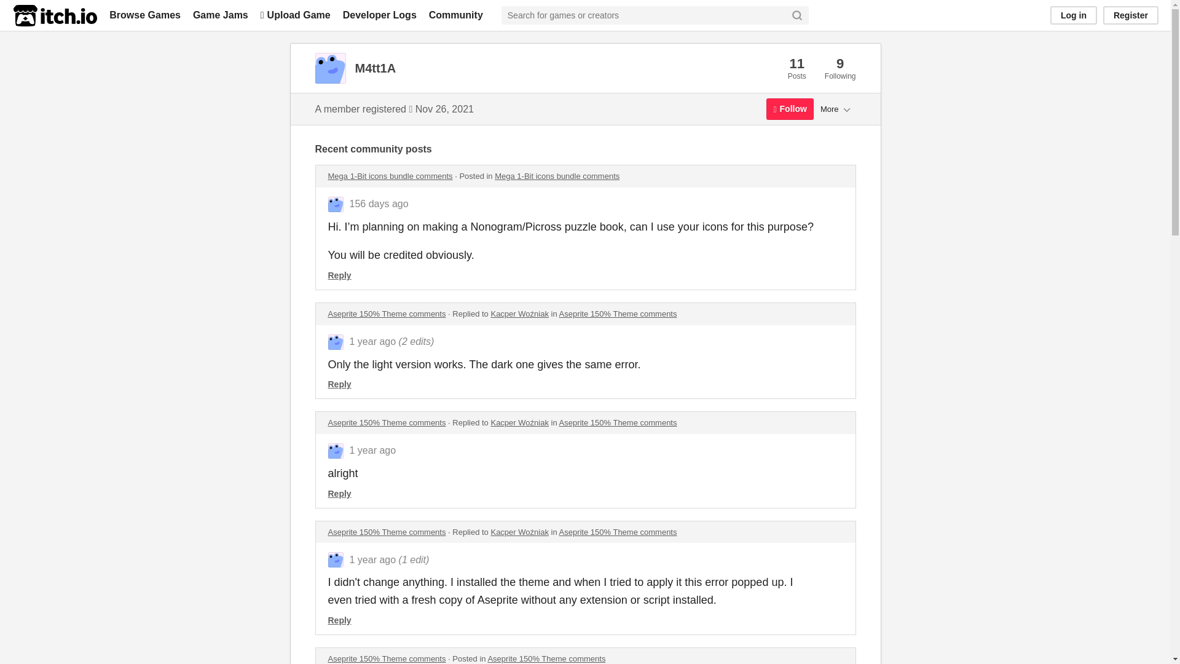 The height and width of the screenshot is (664, 1180). What do you see at coordinates (372, 559) in the screenshot?
I see `2023-07-06 13:25:31` at bounding box center [372, 559].